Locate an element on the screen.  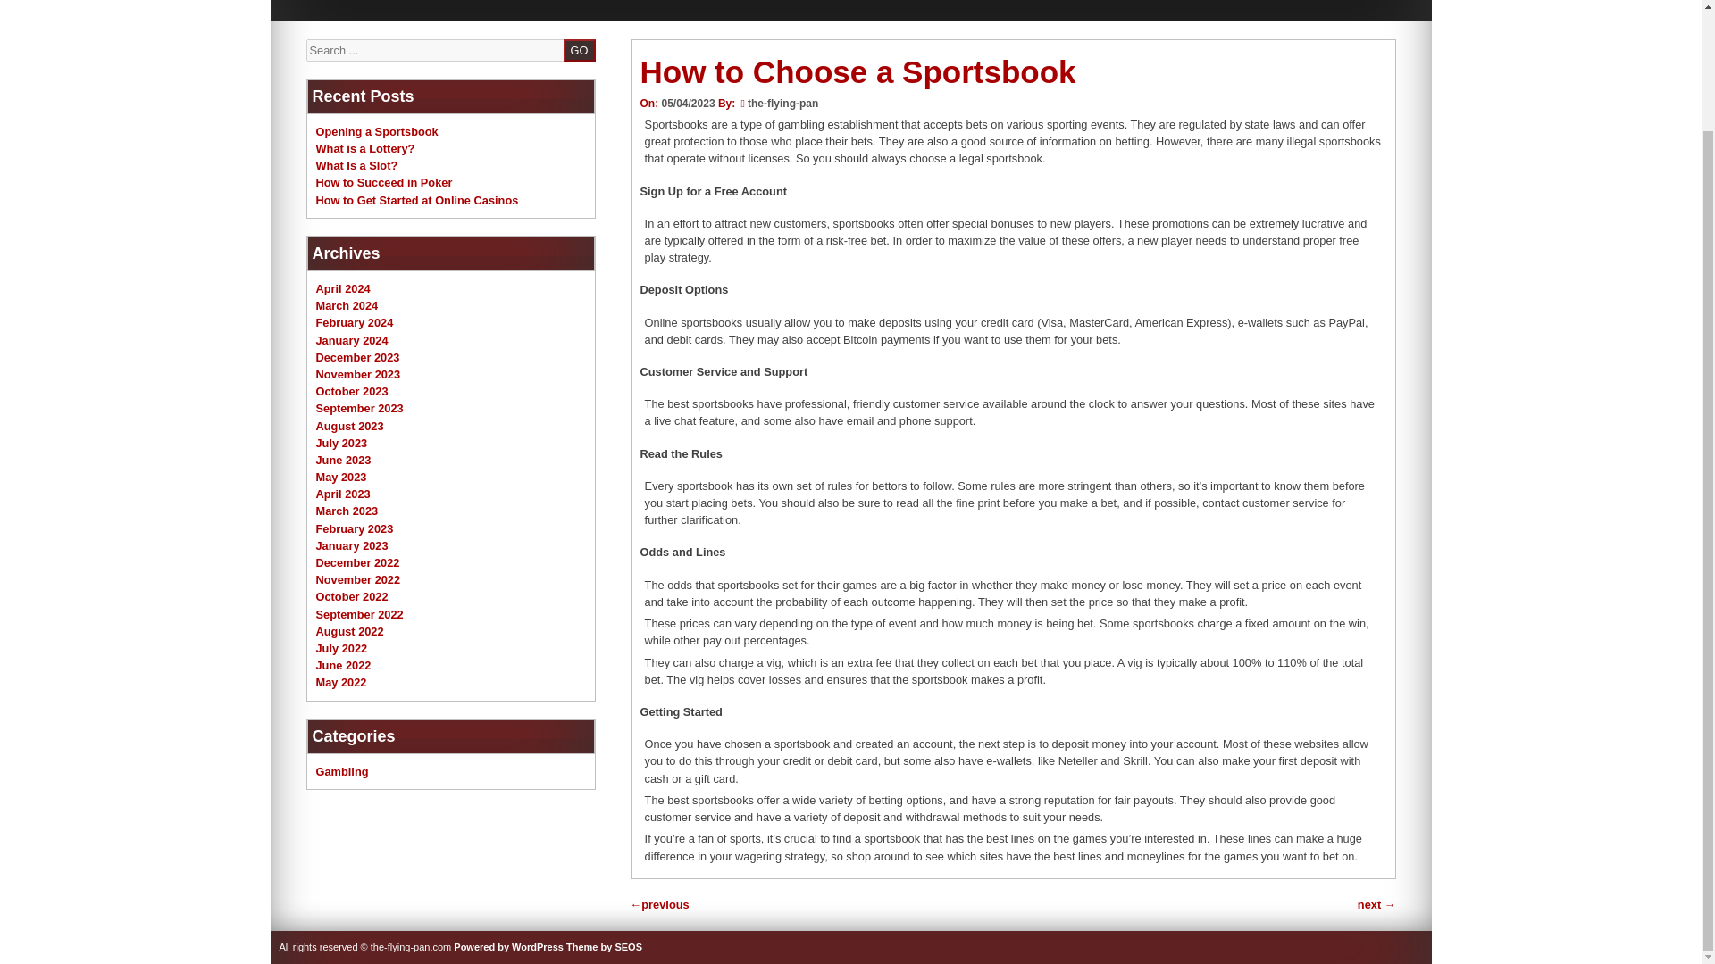
May 2023 is located at coordinates (341, 477).